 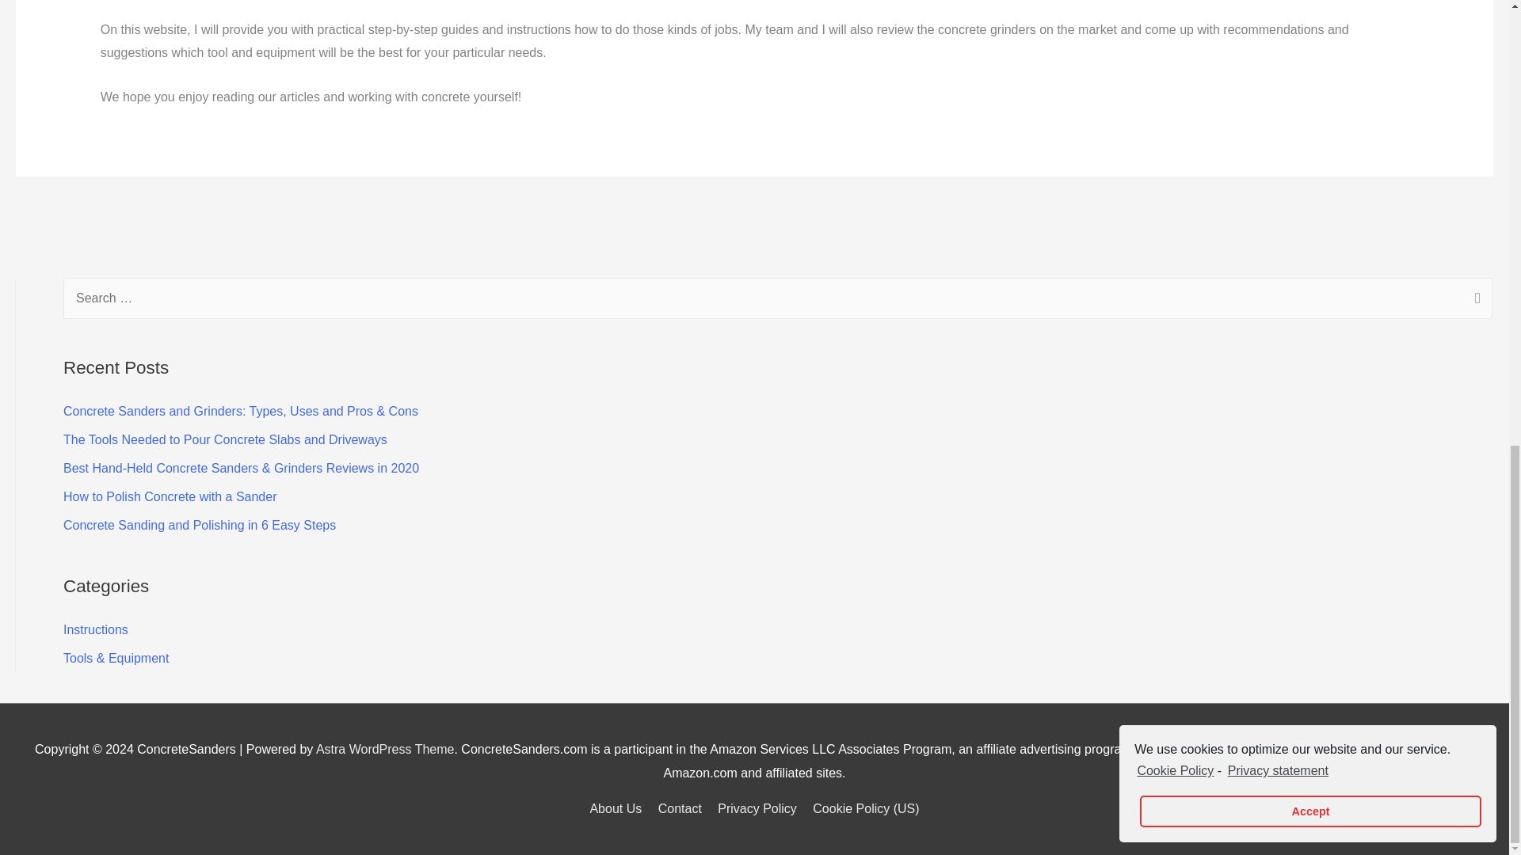 What do you see at coordinates (225, 439) in the screenshot?
I see `The Tools Needed to Pour Concrete Slabs and Driveways` at bounding box center [225, 439].